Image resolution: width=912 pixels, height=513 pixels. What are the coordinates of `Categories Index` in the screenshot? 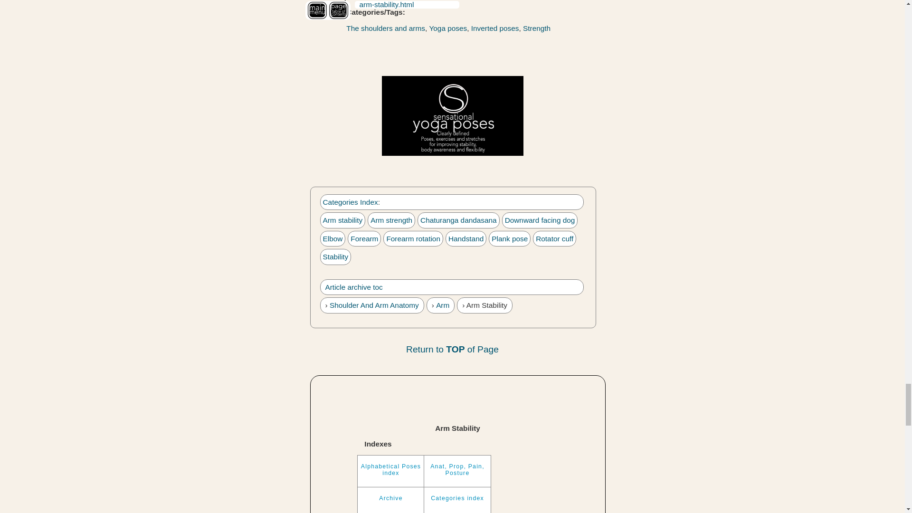 It's located at (351, 202).